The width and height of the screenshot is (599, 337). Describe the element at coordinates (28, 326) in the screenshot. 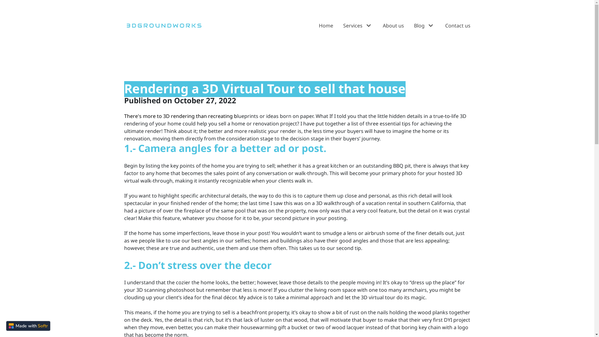

I see `Made with
Softr` at that location.